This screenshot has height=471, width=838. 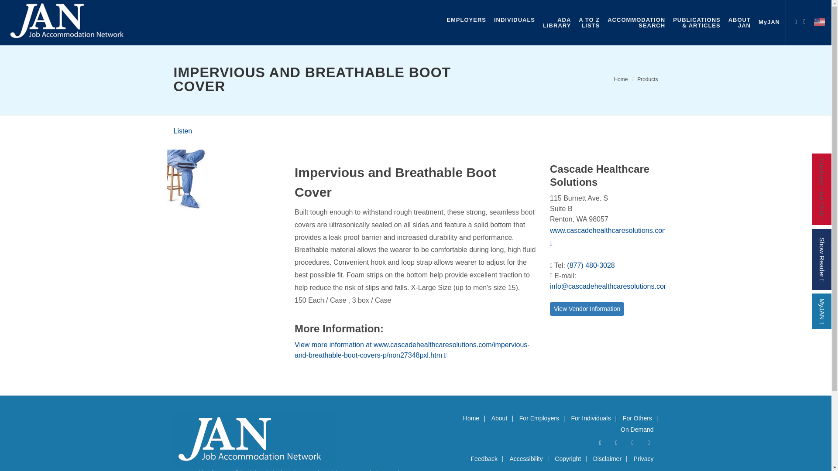 What do you see at coordinates (608, 236) in the screenshot?
I see `Products` at bounding box center [608, 236].